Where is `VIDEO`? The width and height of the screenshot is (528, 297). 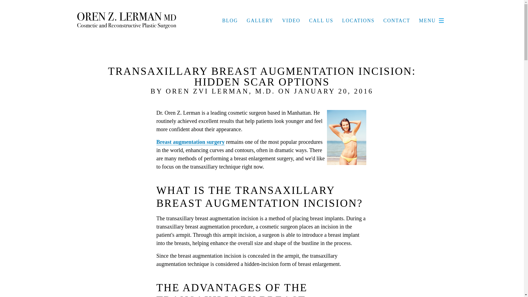 VIDEO is located at coordinates (291, 20).